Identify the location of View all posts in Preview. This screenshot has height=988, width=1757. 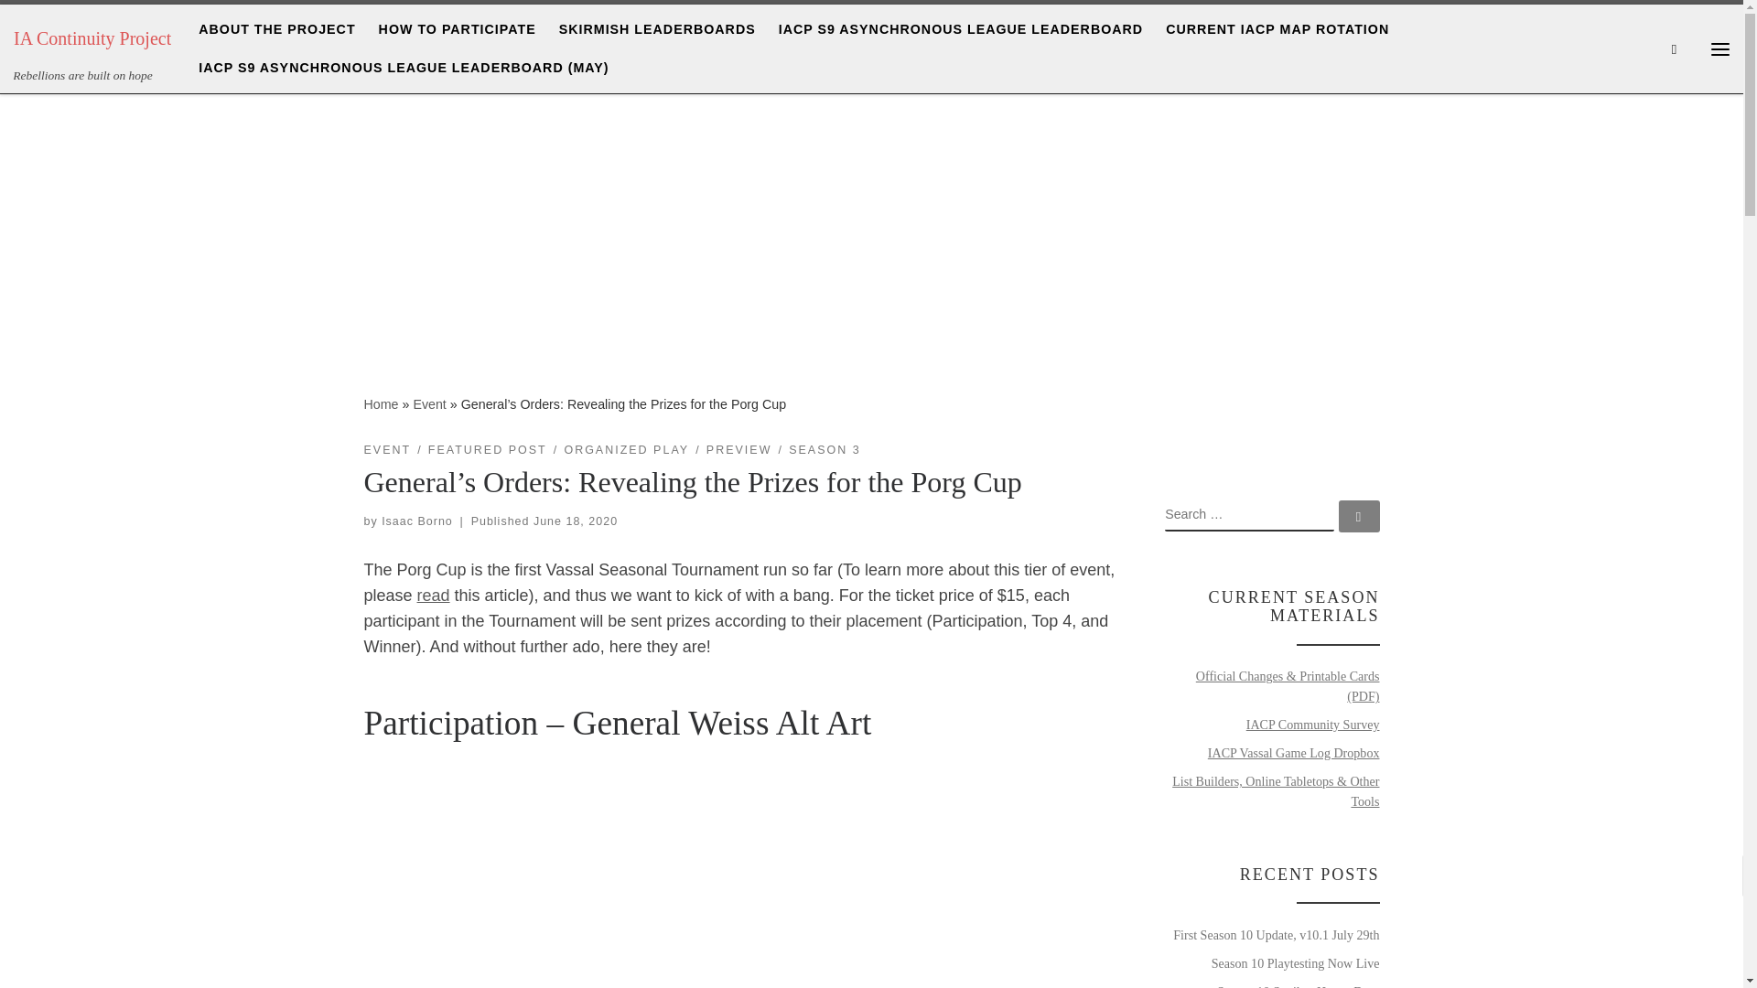
(739, 450).